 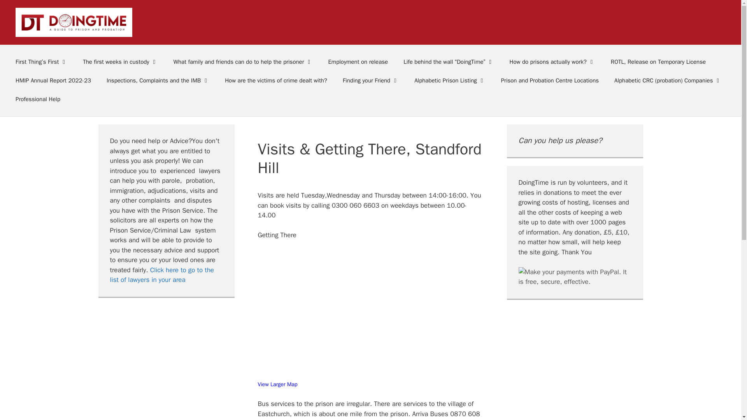 I want to click on What family and friends can do to help the prisoner, so click(x=243, y=61).